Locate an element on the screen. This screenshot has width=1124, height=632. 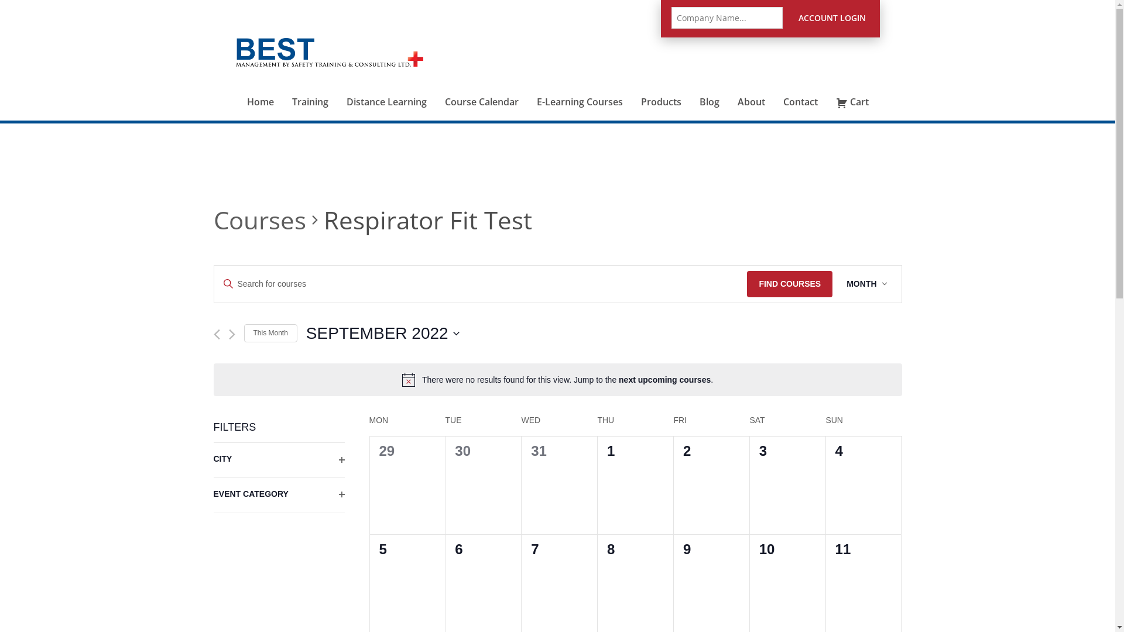
ACCOUNT LOGIN is located at coordinates (832, 18).